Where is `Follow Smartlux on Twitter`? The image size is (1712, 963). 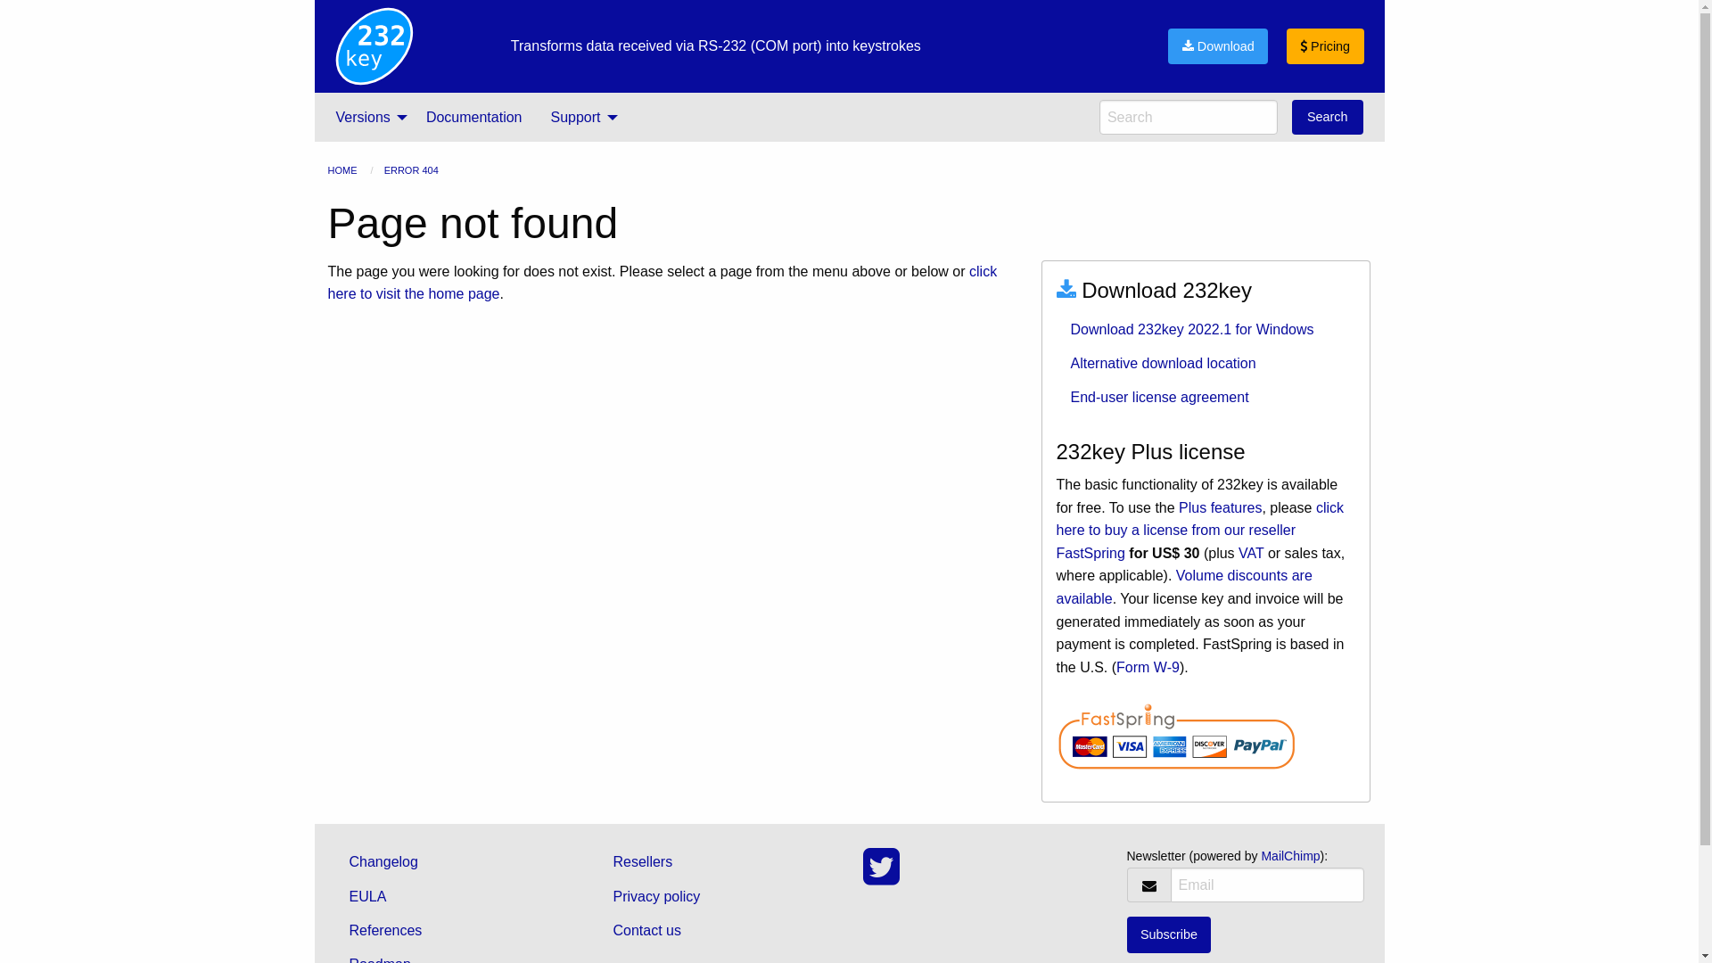
Follow Smartlux on Twitter is located at coordinates (881, 877).